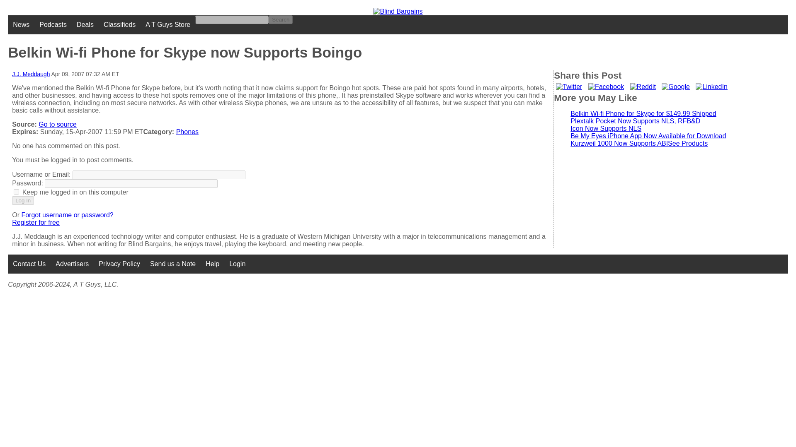 This screenshot has width=796, height=447. I want to click on News, so click(21, 25).